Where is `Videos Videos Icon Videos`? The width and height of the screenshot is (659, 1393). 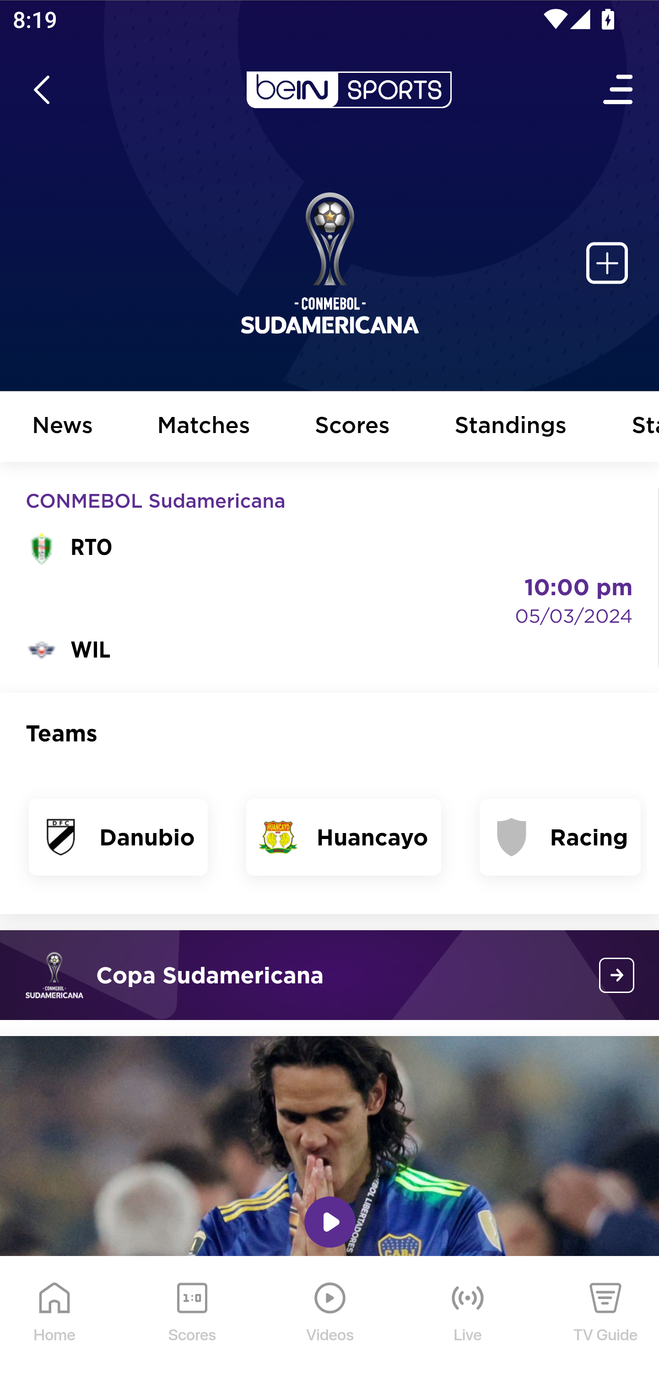 Videos Videos Icon Videos is located at coordinates (330, 1325).